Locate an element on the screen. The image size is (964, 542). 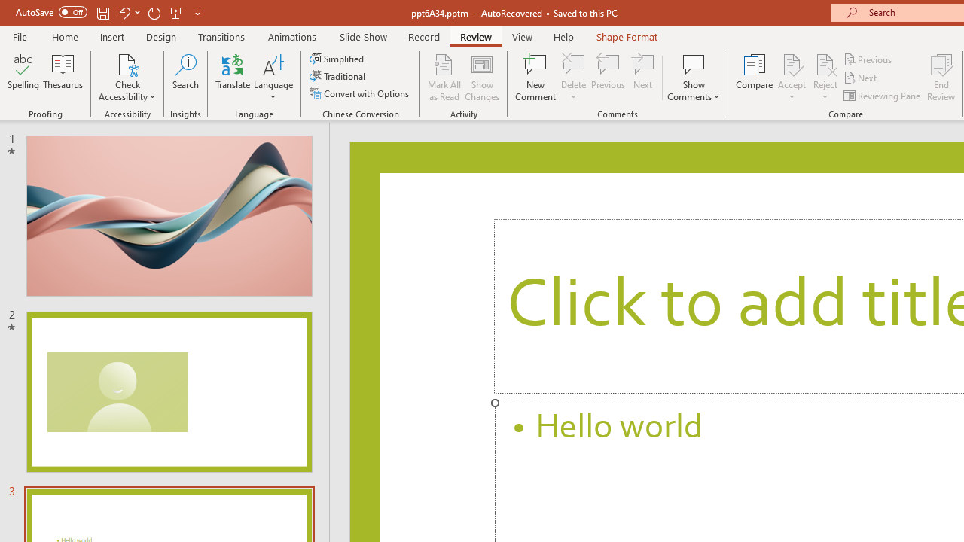
Delete is located at coordinates (574, 77).